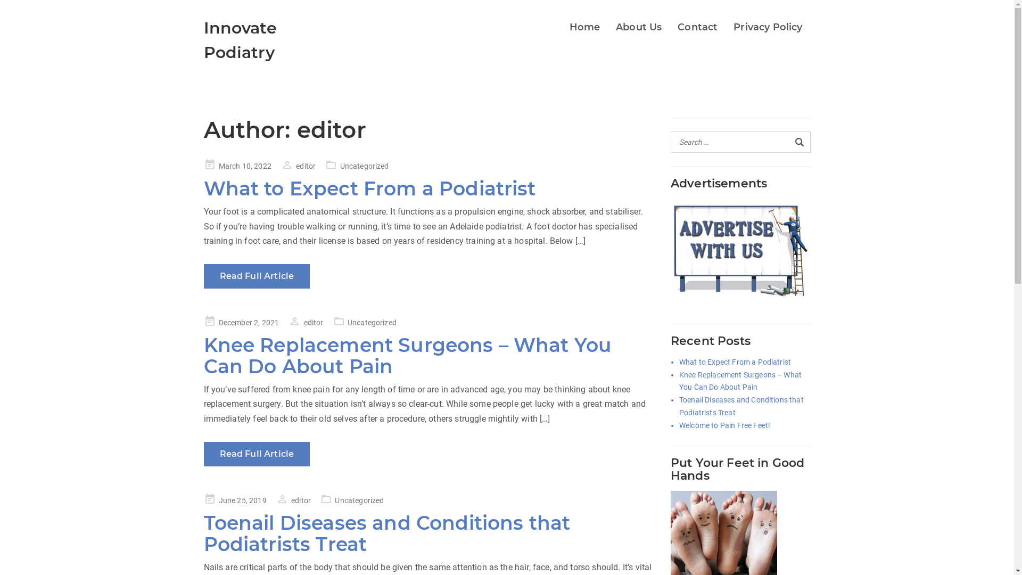 The width and height of the screenshot is (1022, 575). I want to click on Read Full Article, so click(257, 454).